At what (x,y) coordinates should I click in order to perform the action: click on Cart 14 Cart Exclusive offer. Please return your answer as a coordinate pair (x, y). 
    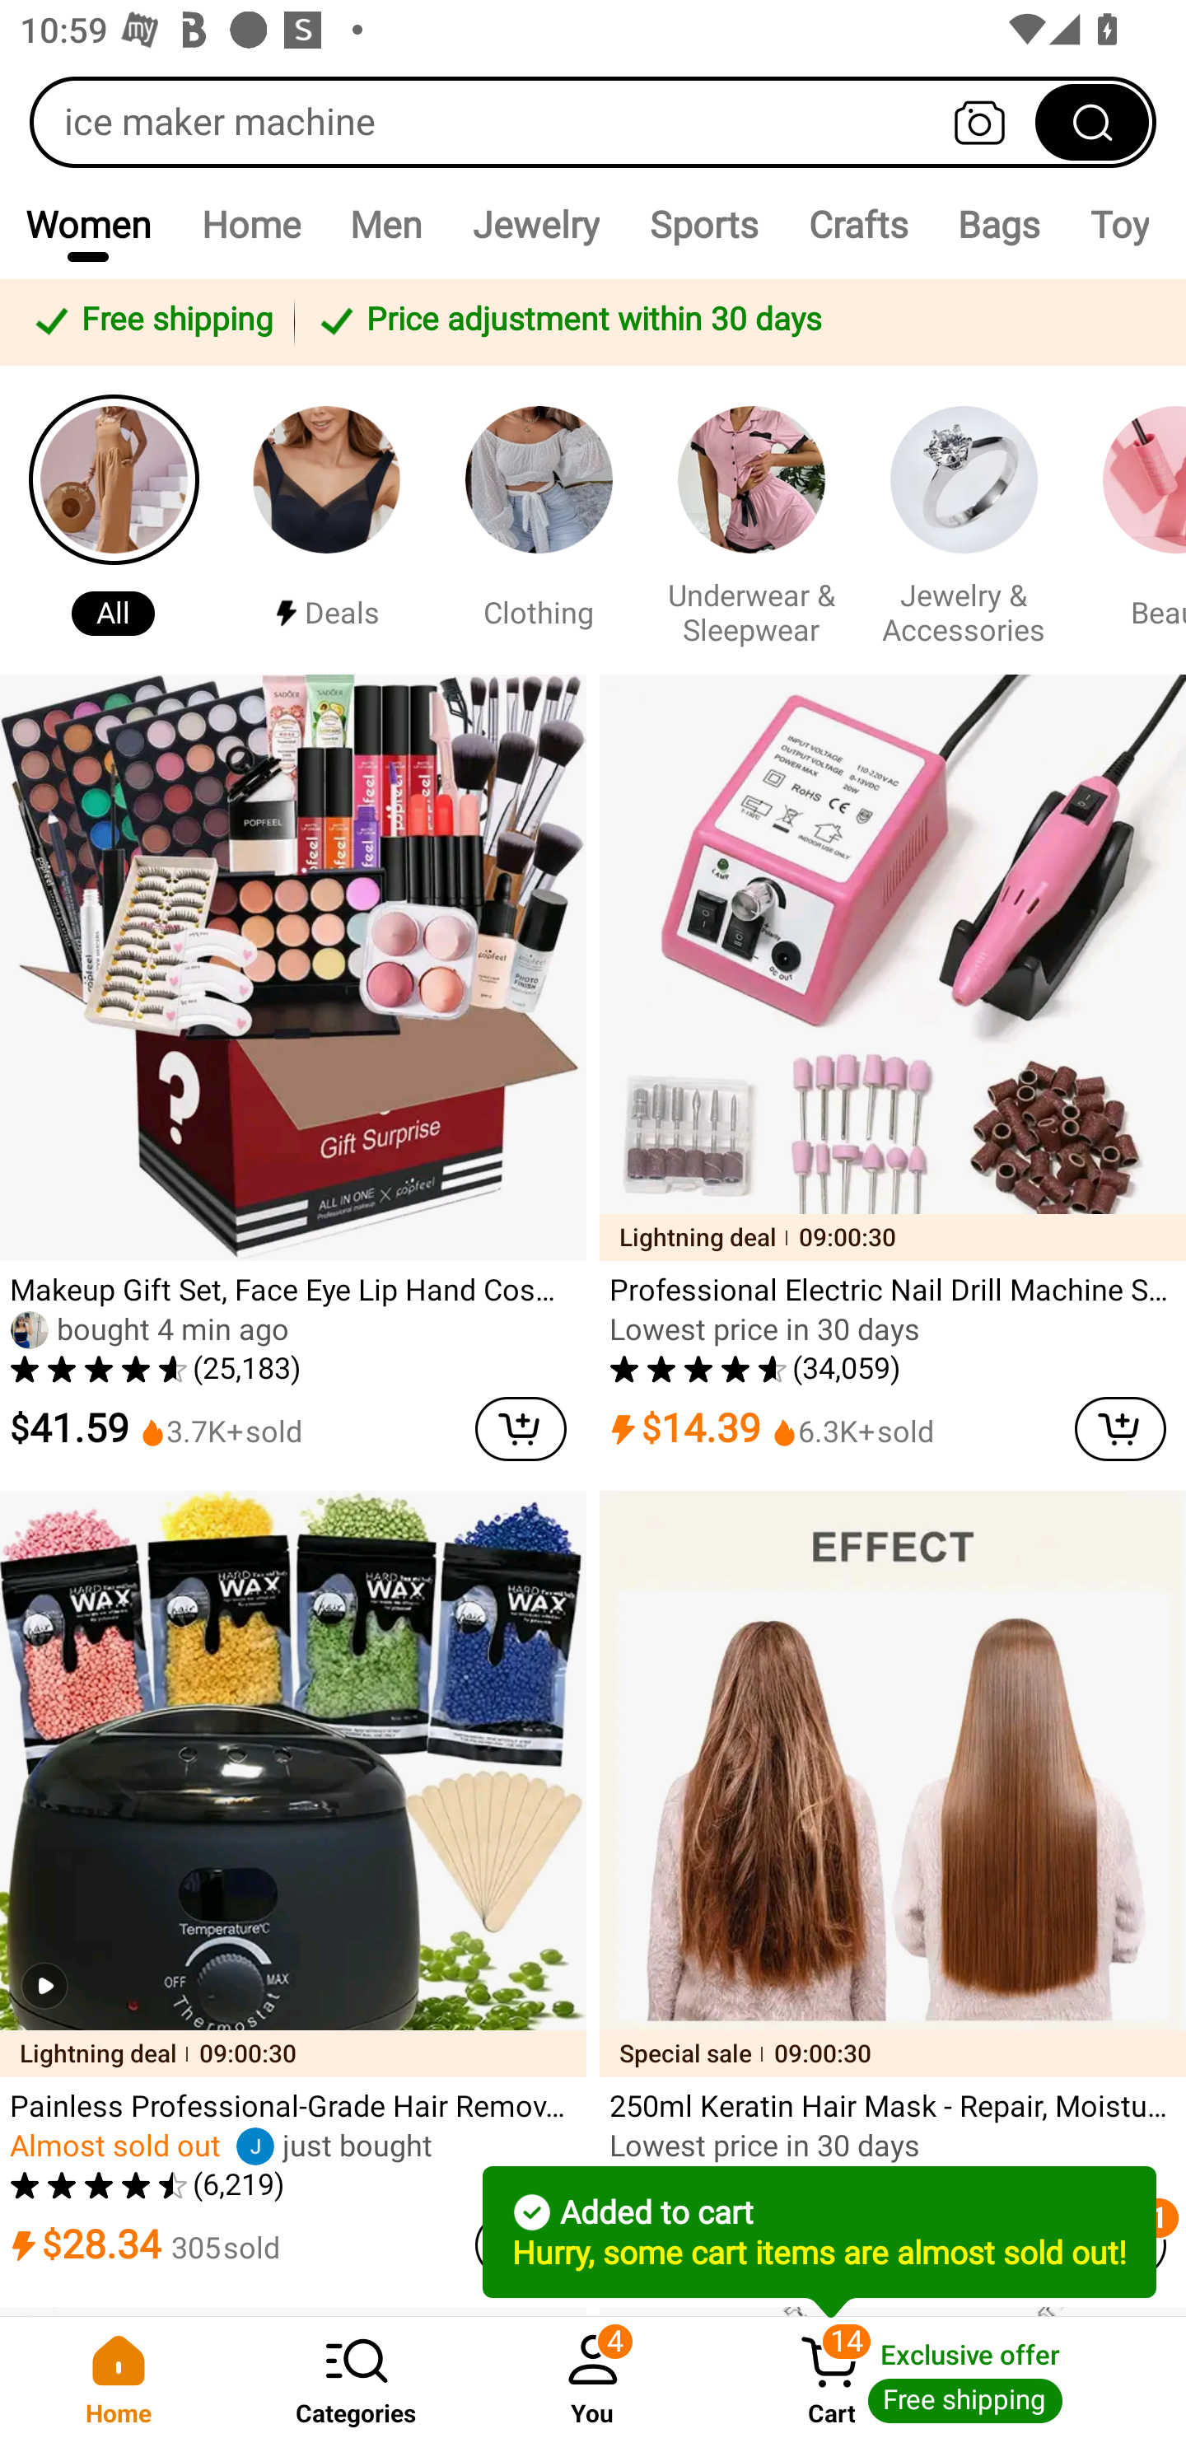
    Looking at the image, I should click on (949, 2377).